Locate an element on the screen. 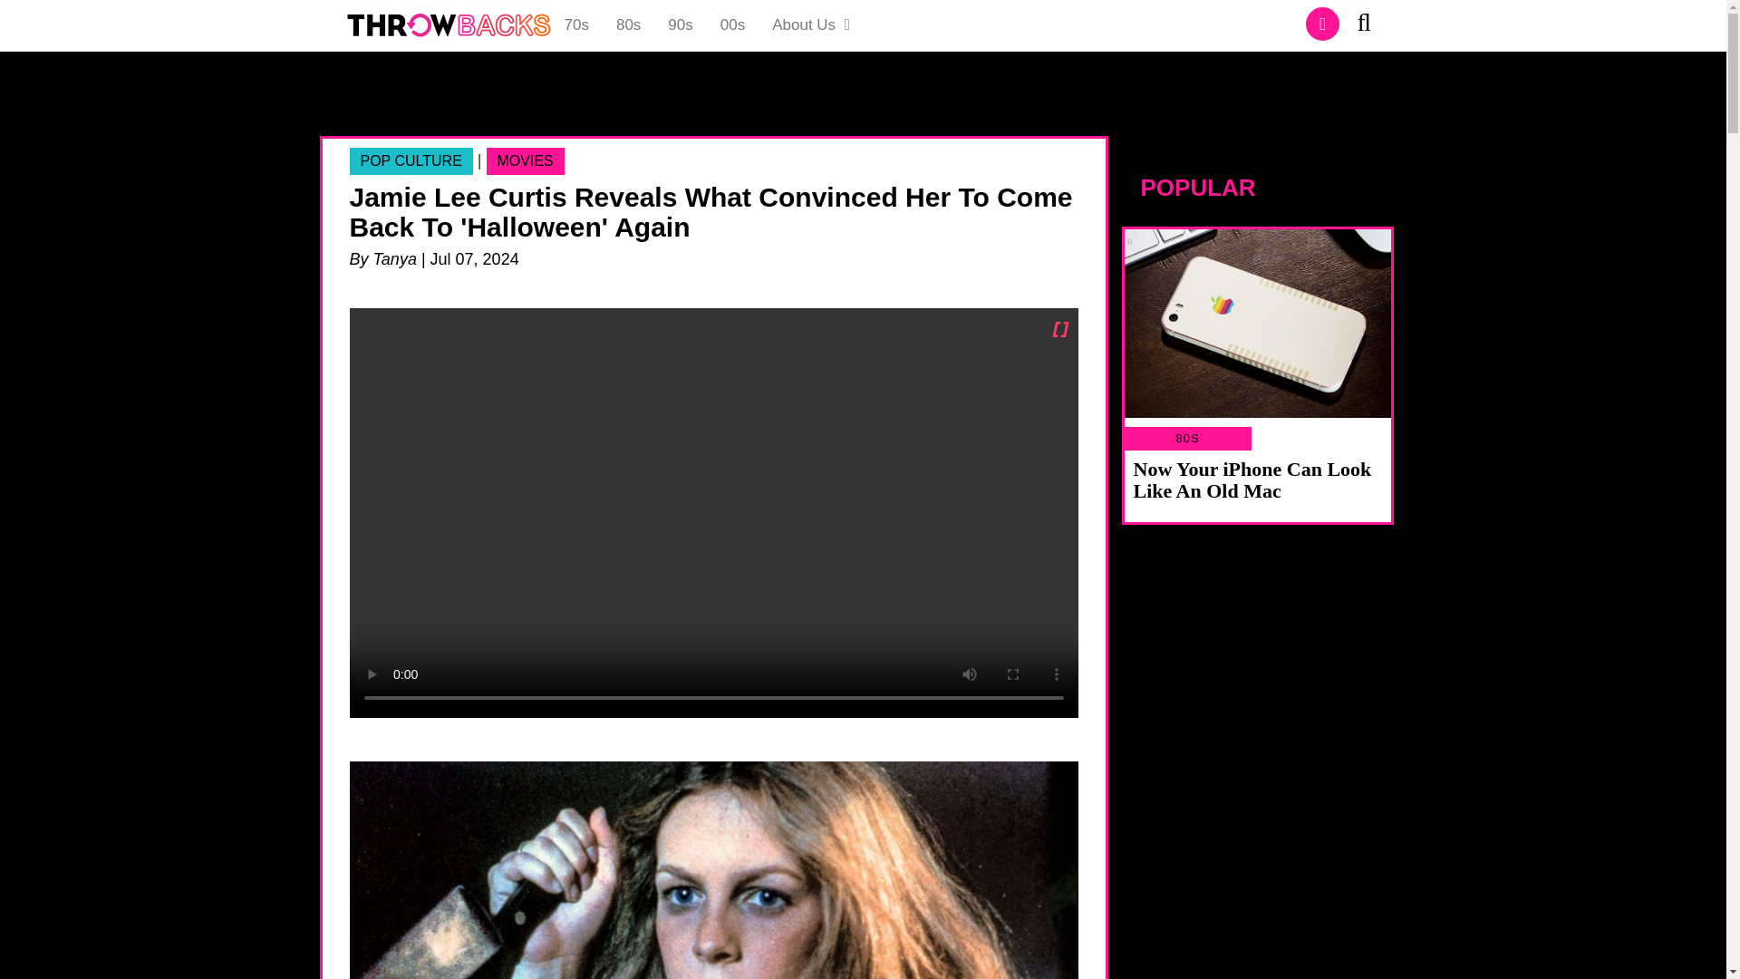 This screenshot has width=1740, height=979. 00s is located at coordinates (732, 25).